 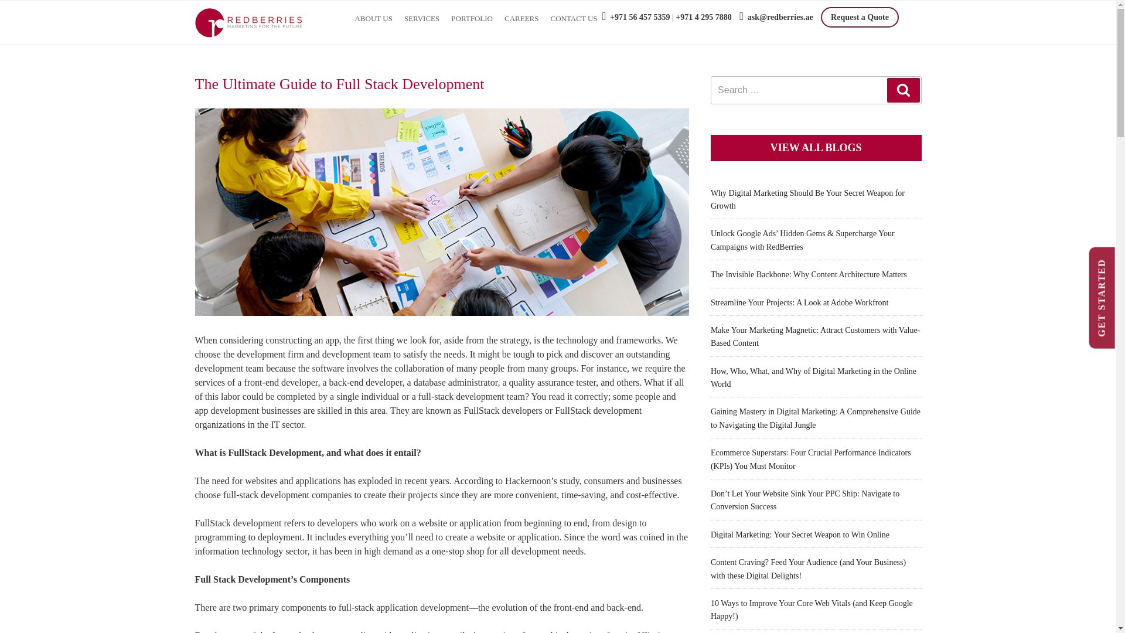 What do you see at coordinates (816, 148) in the screenshot?
I see `VIEW ALL BLOGS` at bounding box center [816, 148].